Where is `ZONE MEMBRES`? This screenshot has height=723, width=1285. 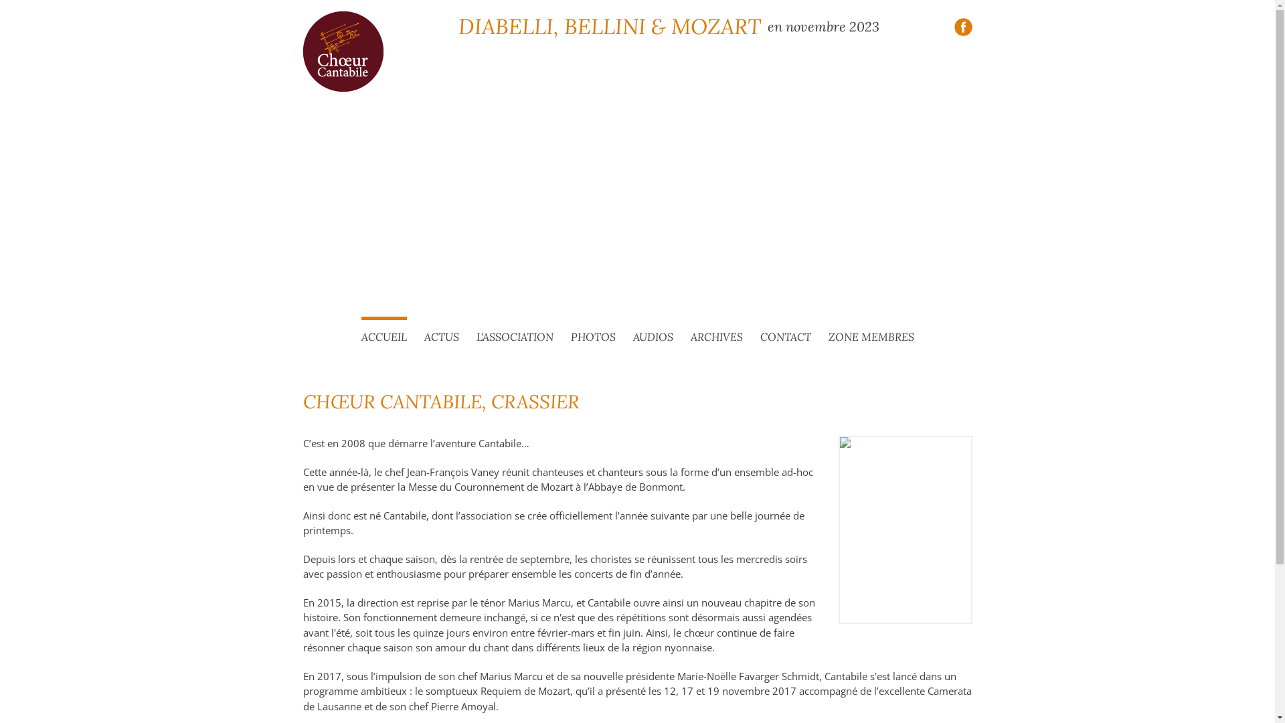 ZONE MEMBRES is located at coordinates (871, 337).